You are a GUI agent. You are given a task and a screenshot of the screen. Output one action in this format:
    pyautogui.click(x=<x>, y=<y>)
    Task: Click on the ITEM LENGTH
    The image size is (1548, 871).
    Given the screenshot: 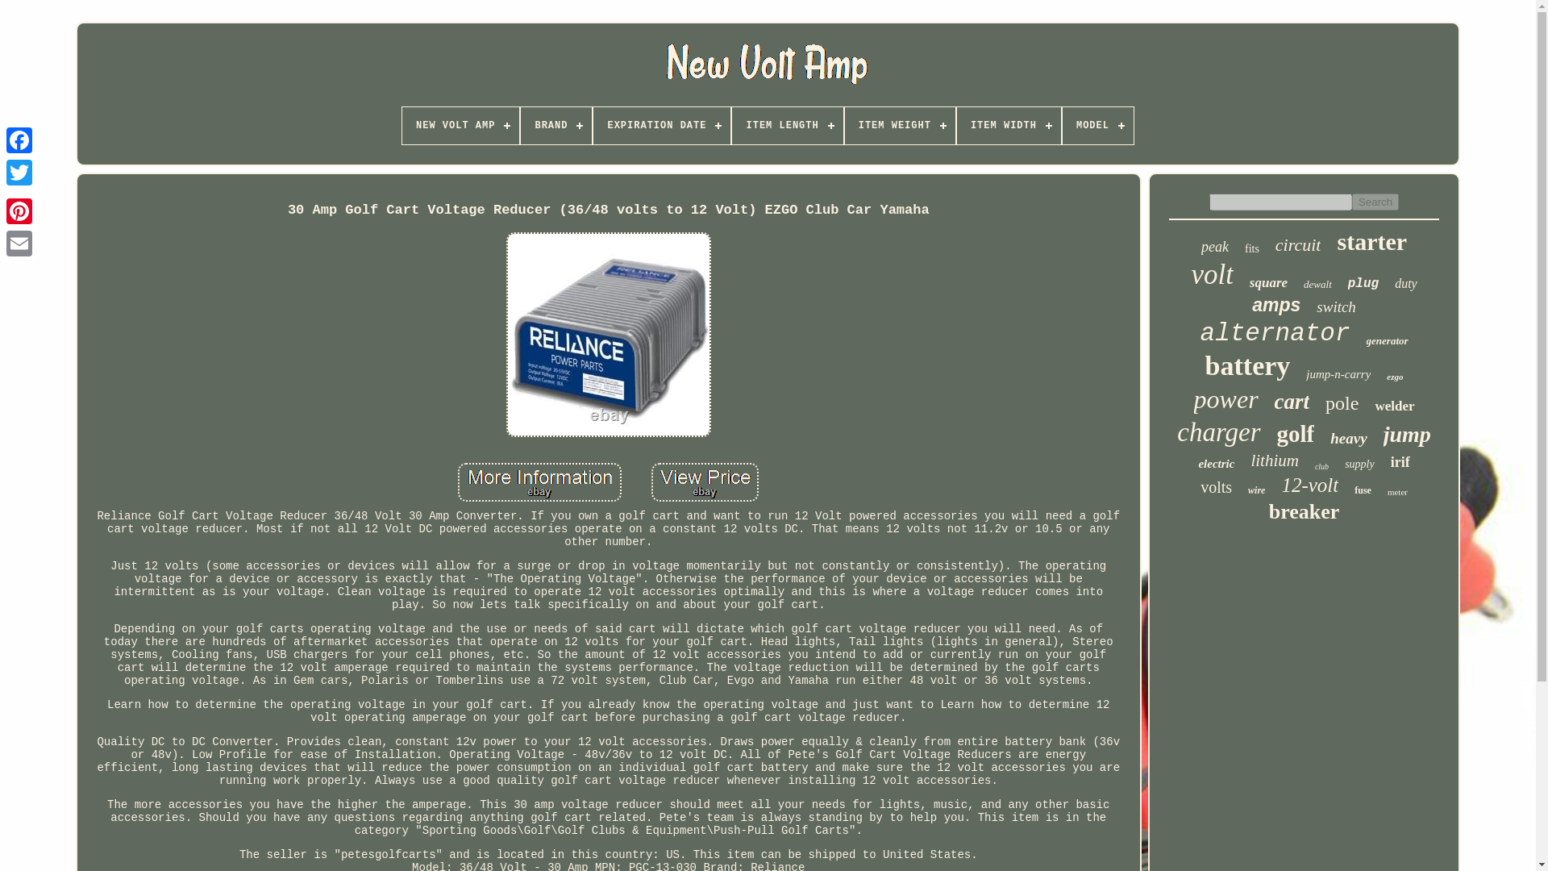 What is the action you would take?
    pyautogui.click(x=787, y=126)
    